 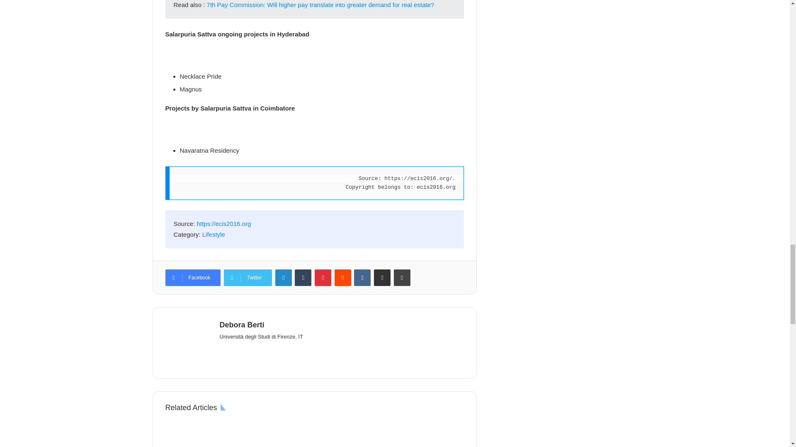 What do you see at coordinates (323, 278) in the screenshot?
I see `Pinterest` at bounding box center [323, 278].